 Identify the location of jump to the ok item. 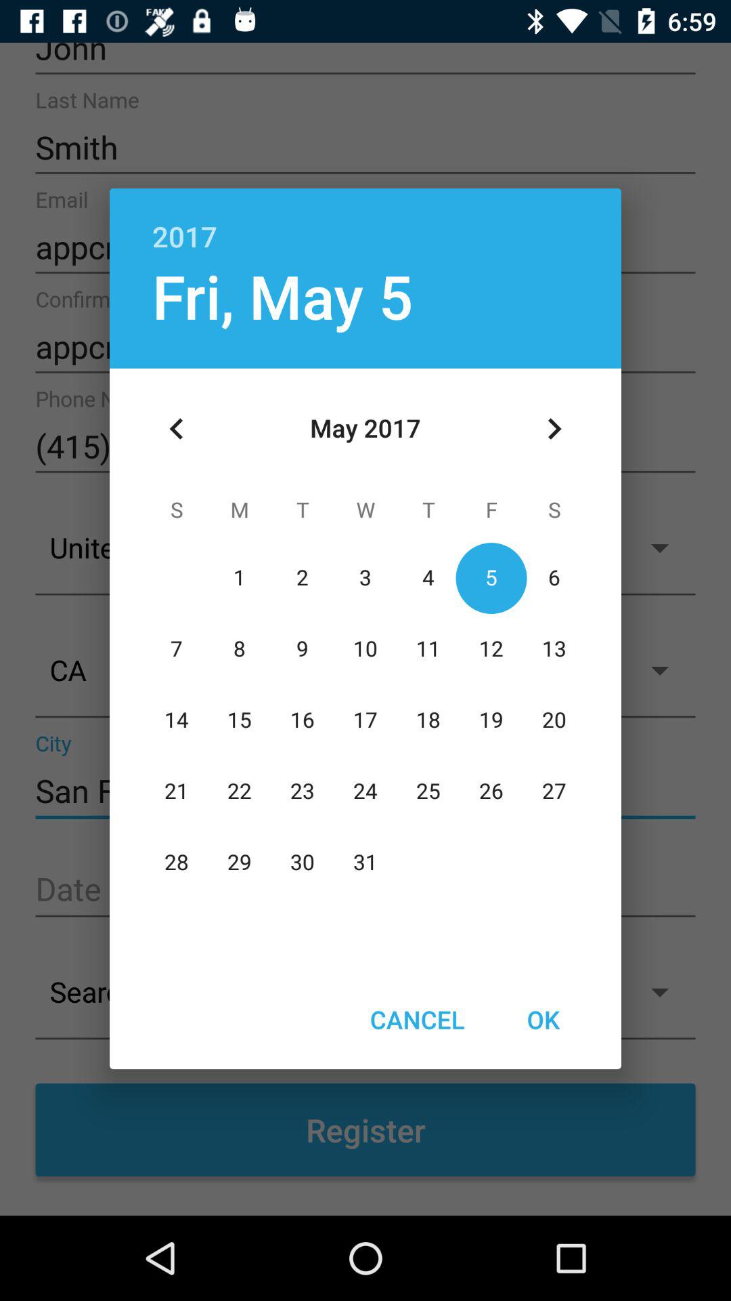
(543, 1019).